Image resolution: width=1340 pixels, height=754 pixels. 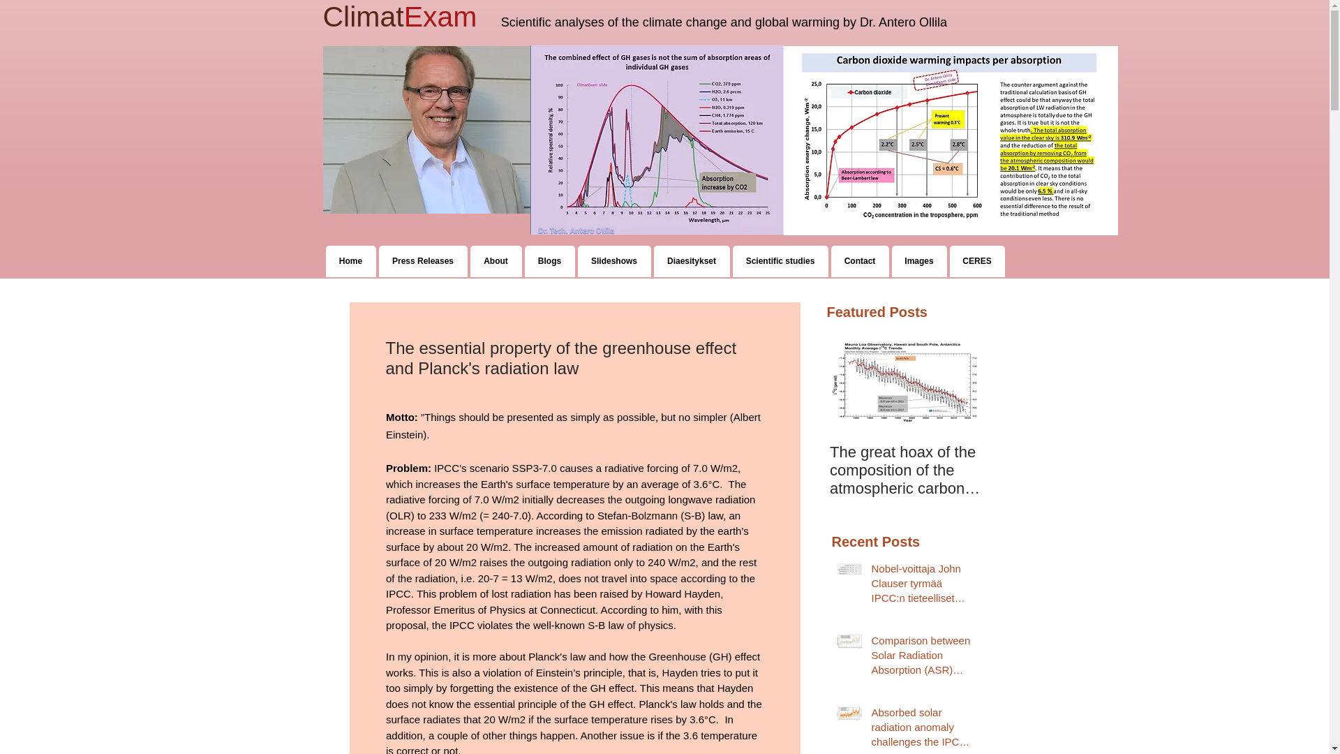 What do you see at coordinates (422, 261) in the screenshot?
I see `Press Releases` at bounding box center [422, 261].